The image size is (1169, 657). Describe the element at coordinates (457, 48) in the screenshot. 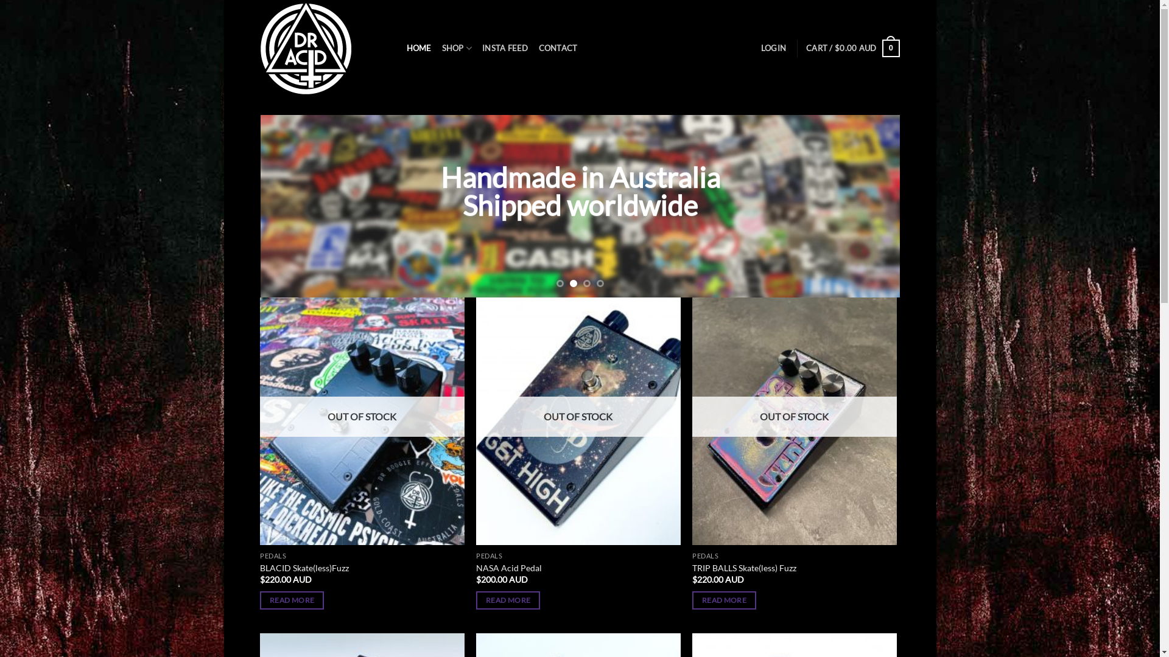

I see `SHOP` at that location.